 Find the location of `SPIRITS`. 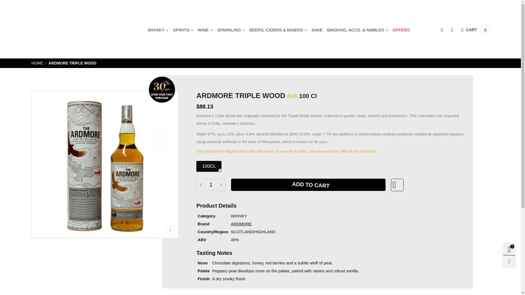

SPIRITS is located at coordinates (211, 185).